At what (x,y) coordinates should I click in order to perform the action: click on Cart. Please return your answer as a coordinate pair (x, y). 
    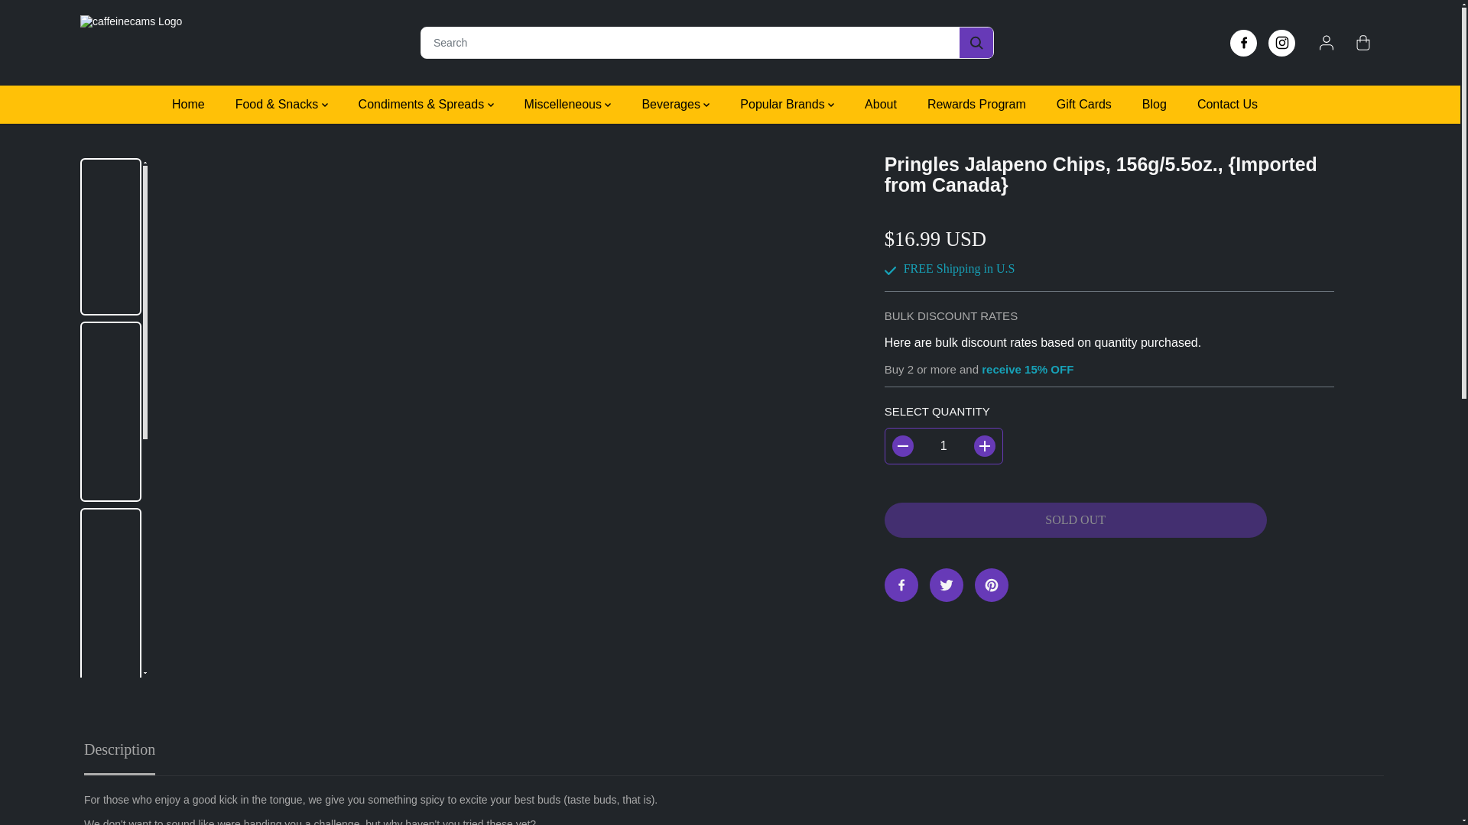
    Looking at the image, I should click on (1362, 42).